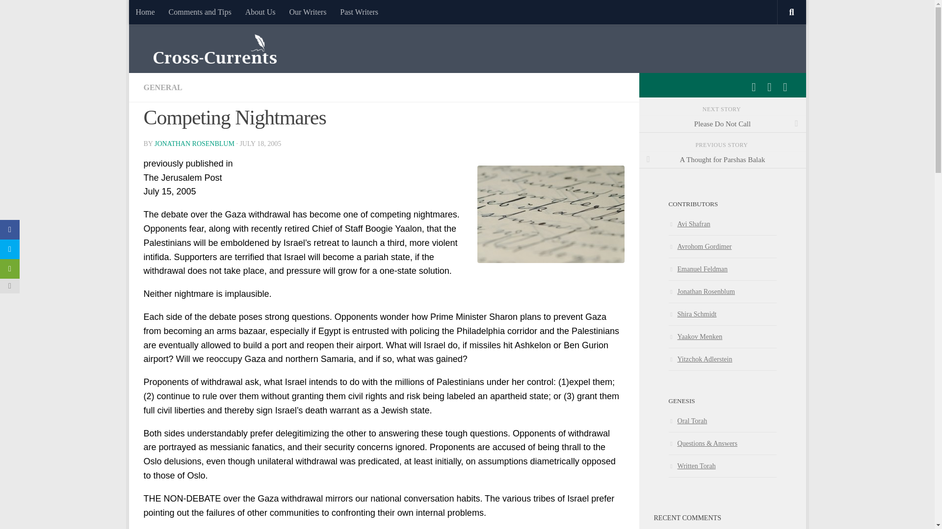  I want to click on Shira Schmidt, so click(692, 313).